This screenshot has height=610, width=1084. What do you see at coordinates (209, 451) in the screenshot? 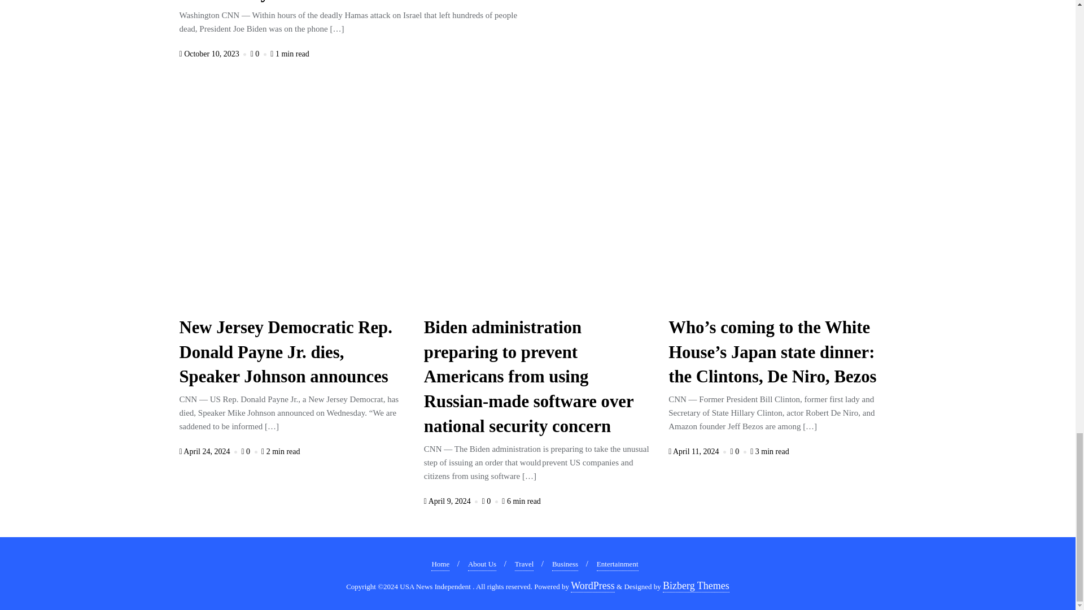
I see `April 24, 2024` at bounding box center [209, 451].